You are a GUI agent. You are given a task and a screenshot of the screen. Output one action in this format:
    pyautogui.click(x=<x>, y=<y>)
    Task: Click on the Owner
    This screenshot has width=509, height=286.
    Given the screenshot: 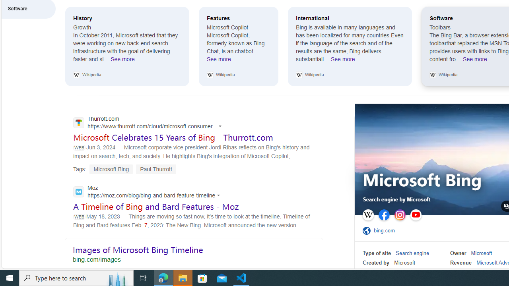 What is the action you would take?
    pyautogui.click(x=458, y=253)
    